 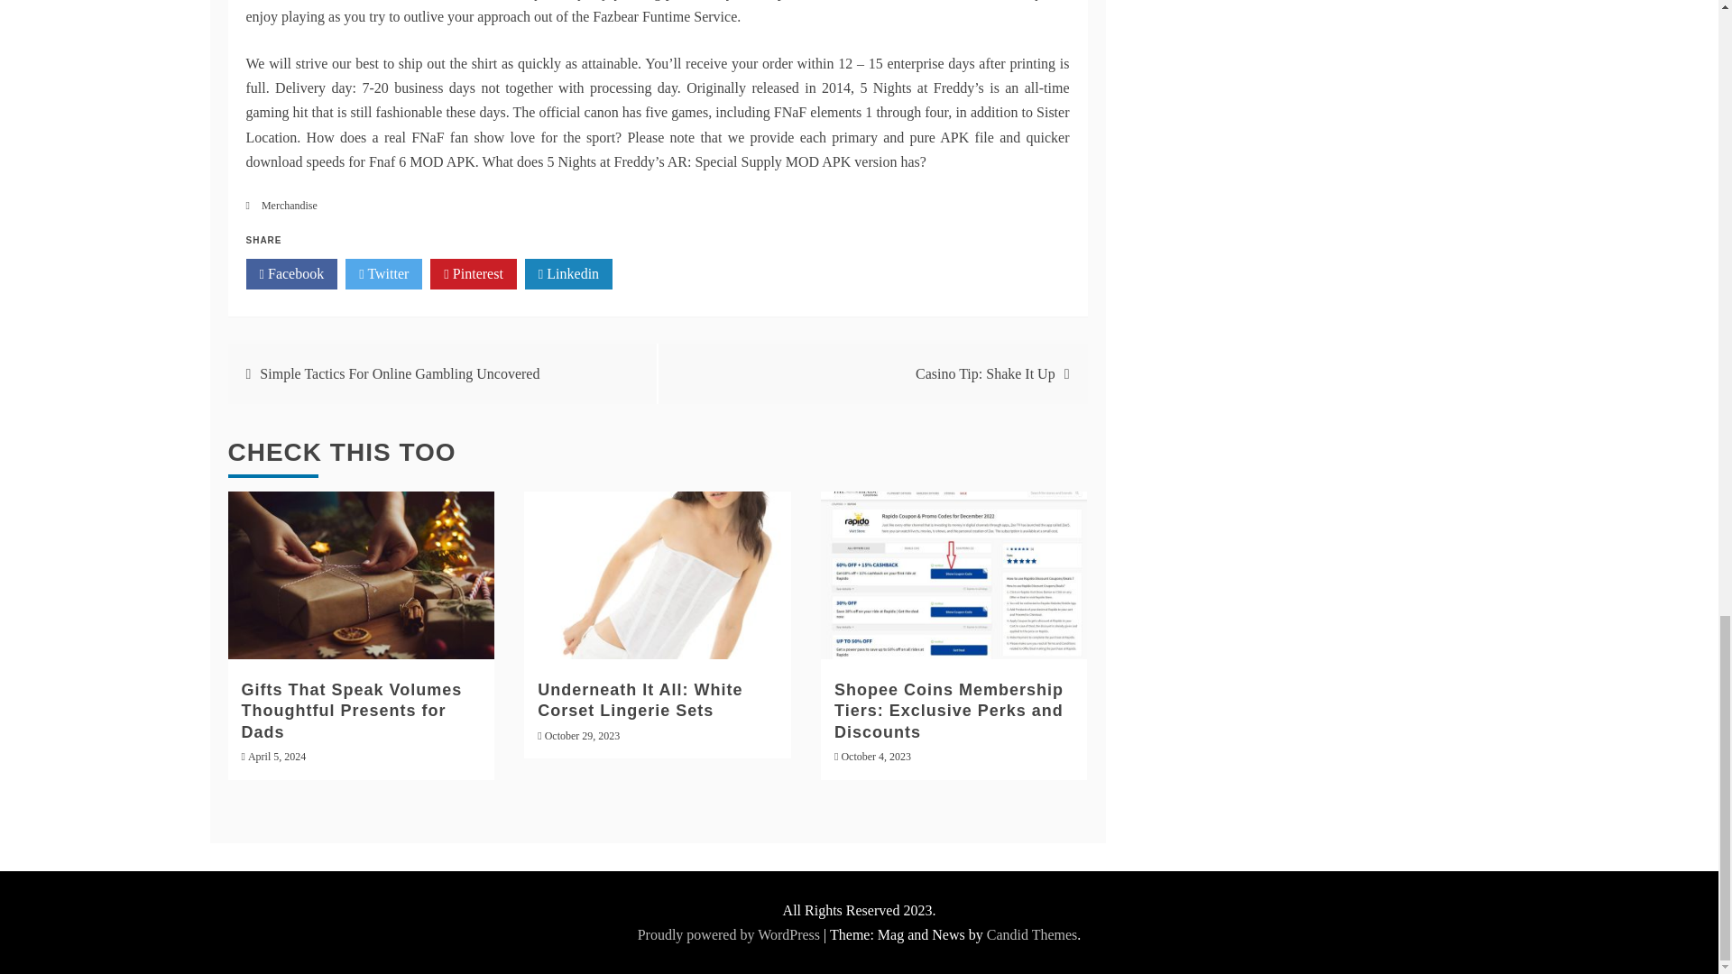 I want to click on October 29, 2023, so click(x=583, y=735).